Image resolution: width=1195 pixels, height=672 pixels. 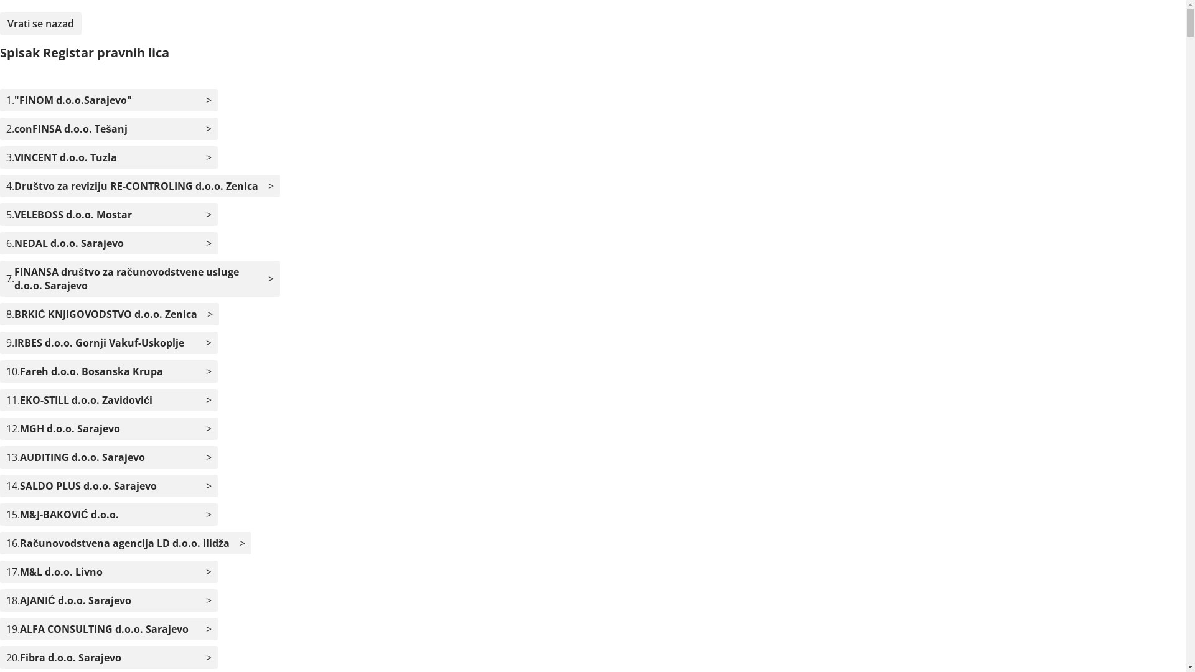 I want to click on 5.
VELEBOSS d.o.o. Mostar, so click(x=109, y=215).